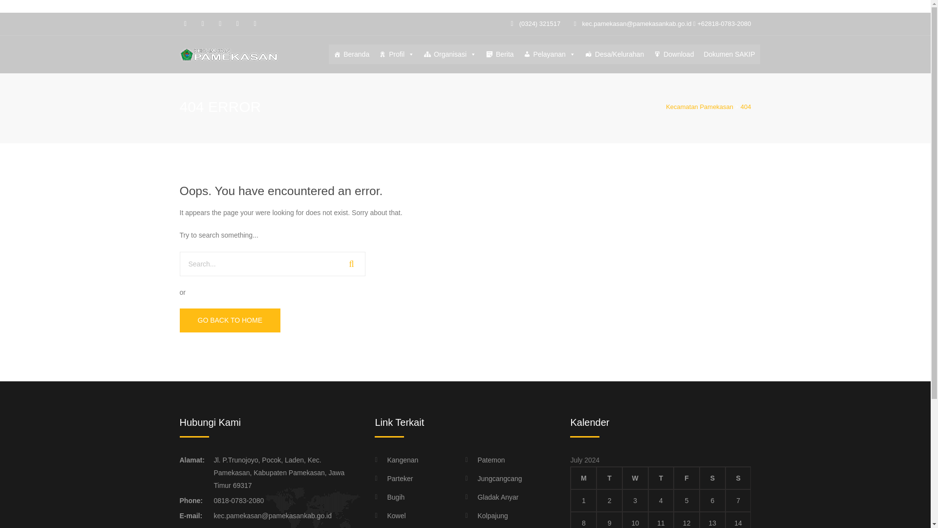  Describe the element at coordinates (610, 478) in the screenshot. I see `Tuesday` at that location.